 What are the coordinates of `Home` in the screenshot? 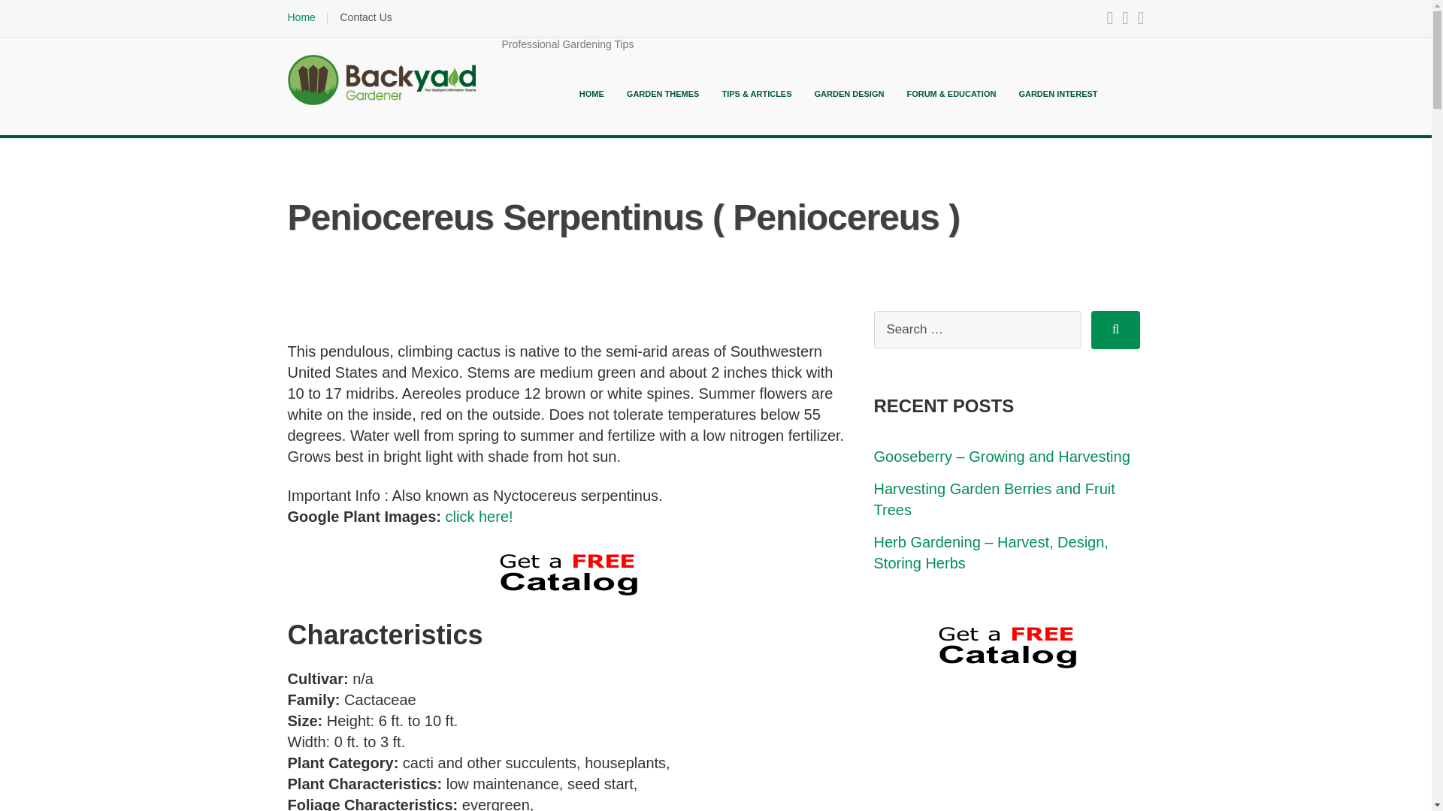 It's located at (301, 17).